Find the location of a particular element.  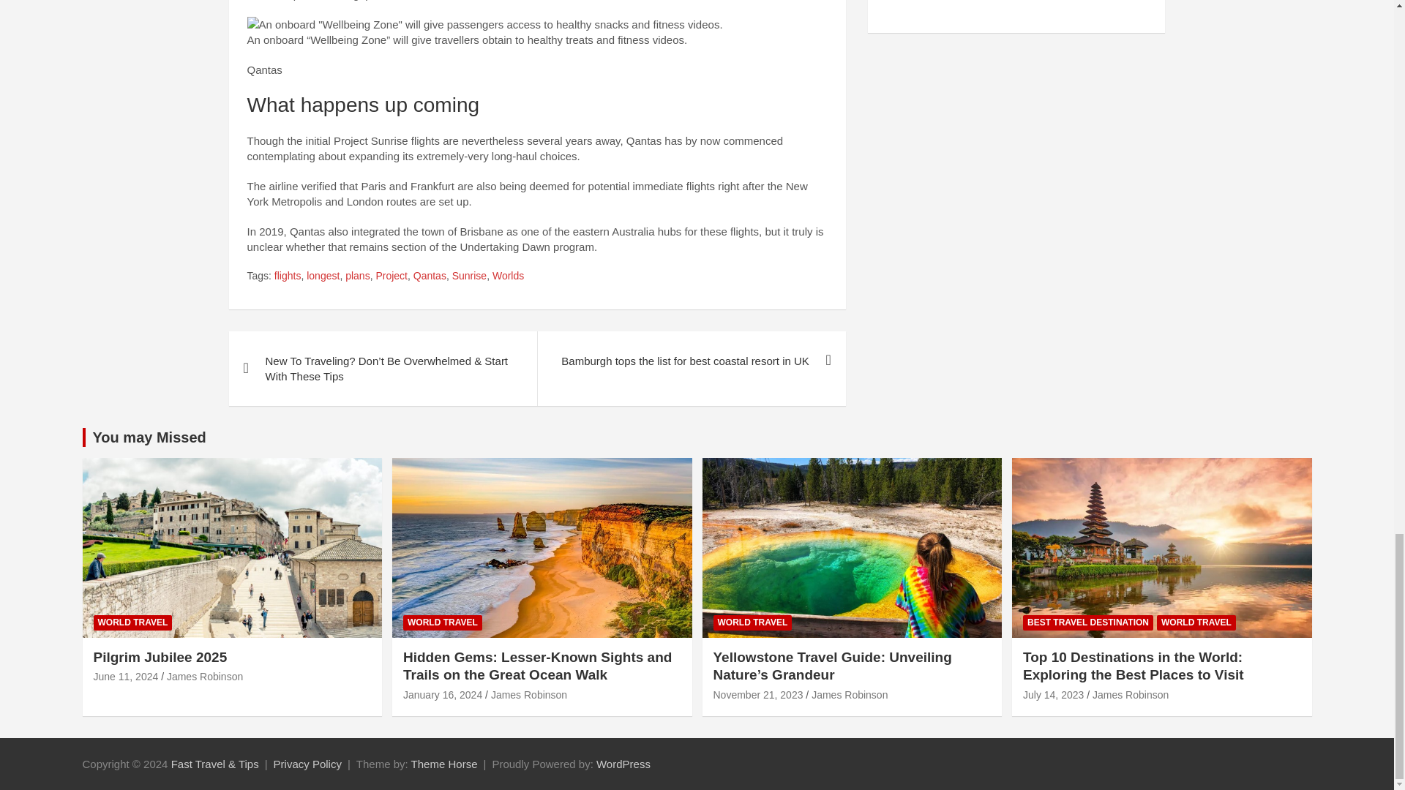

longest is located at coordinates (323, 276).